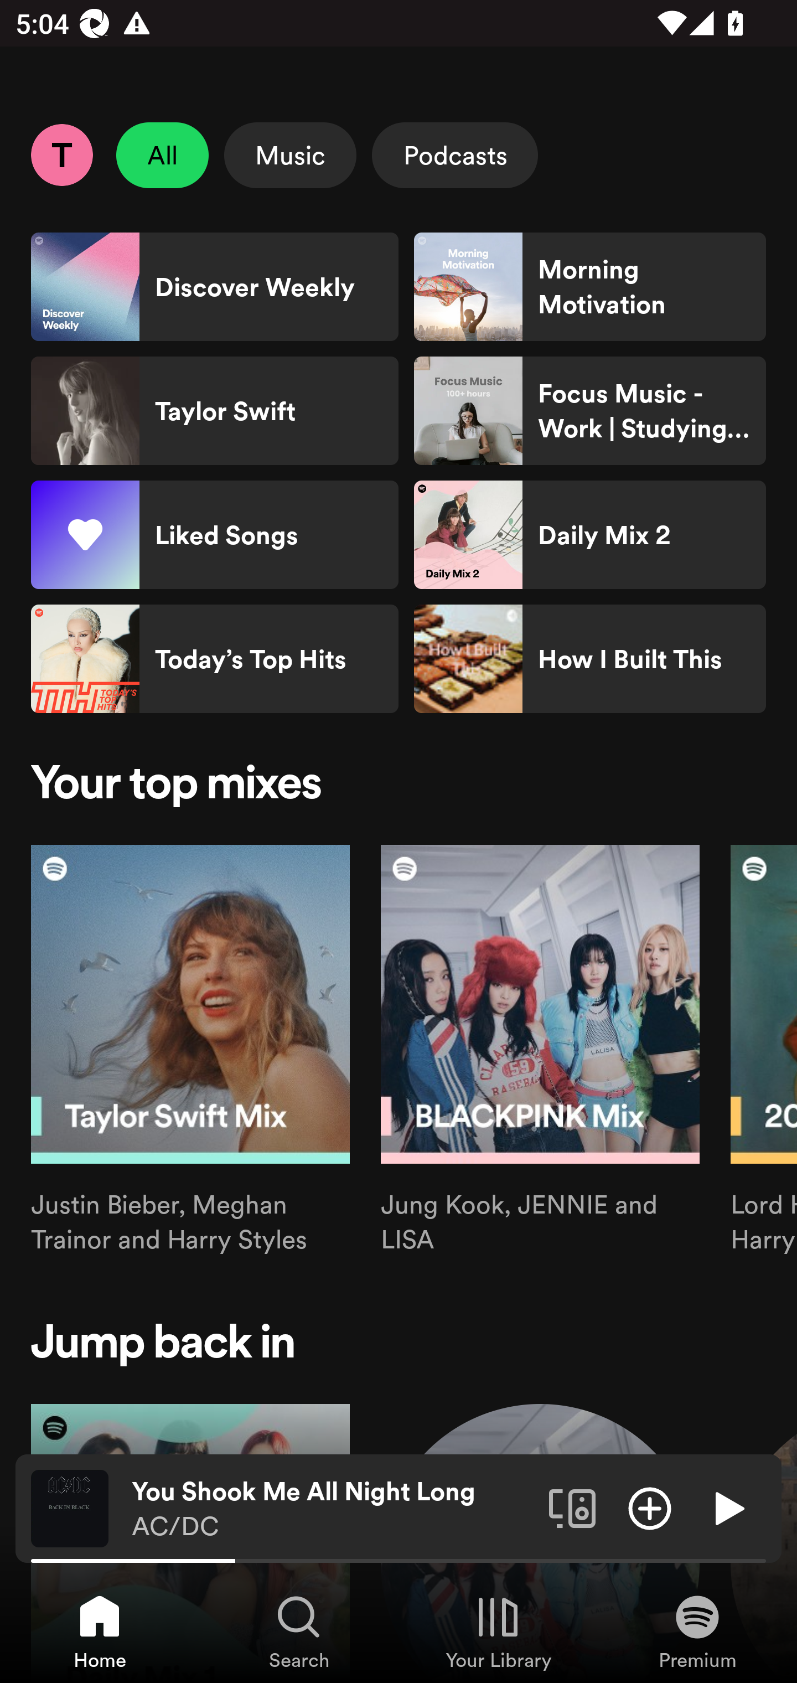 The image size is (797, 1683). I want to click on You Shook Me All Night Long AC/DC, so click(332, 1509).